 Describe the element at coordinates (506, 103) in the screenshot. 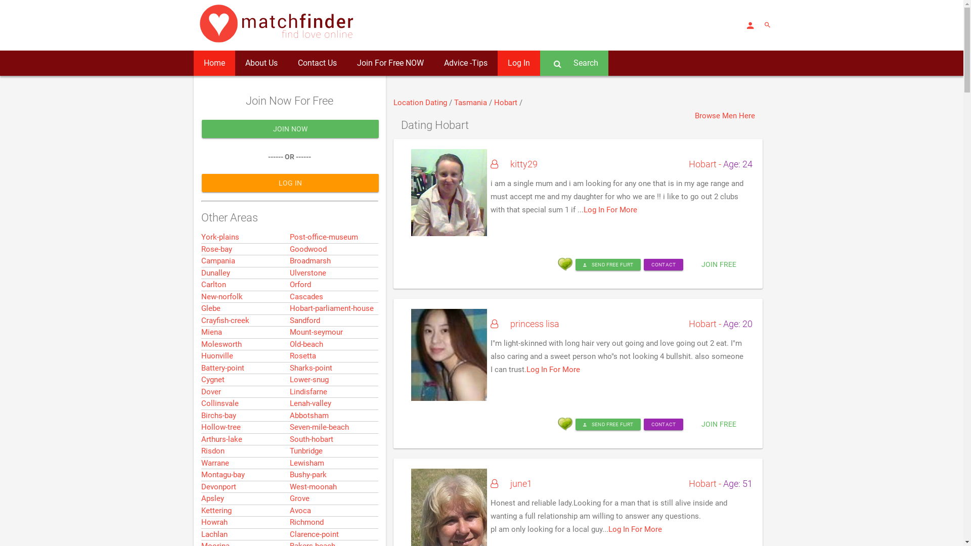

I see `Hobart` at that location.